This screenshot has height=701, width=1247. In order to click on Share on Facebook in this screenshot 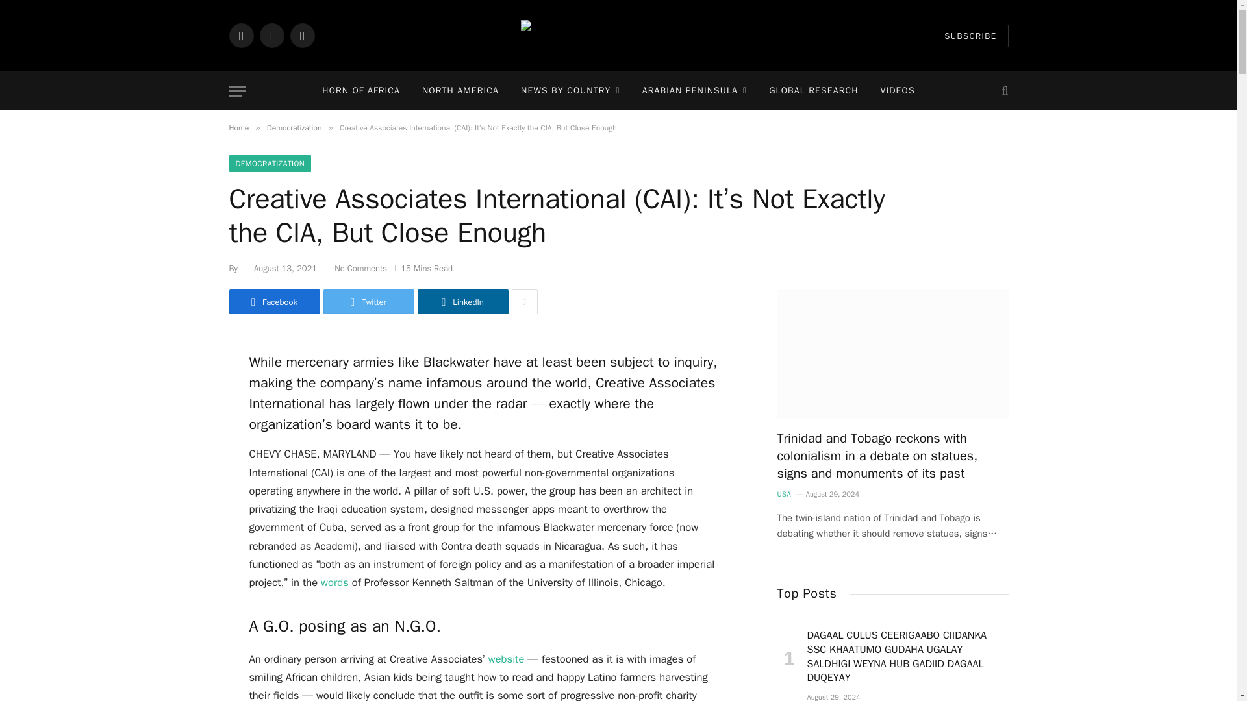, I will do `click(273, 301)`.